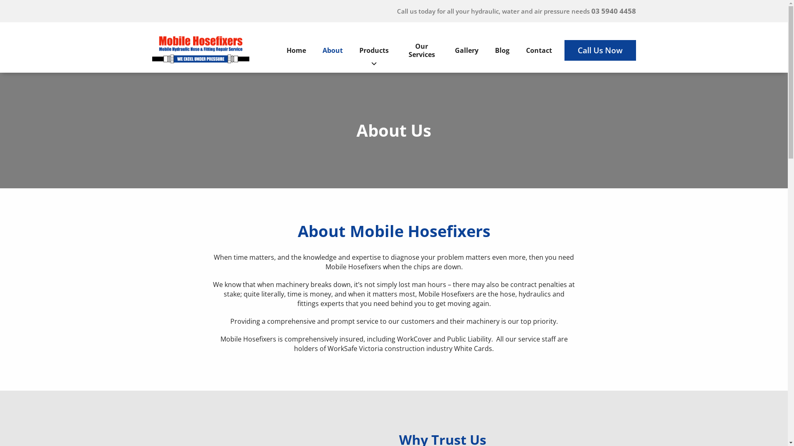  I want to click on Blog, so click(502, 50).